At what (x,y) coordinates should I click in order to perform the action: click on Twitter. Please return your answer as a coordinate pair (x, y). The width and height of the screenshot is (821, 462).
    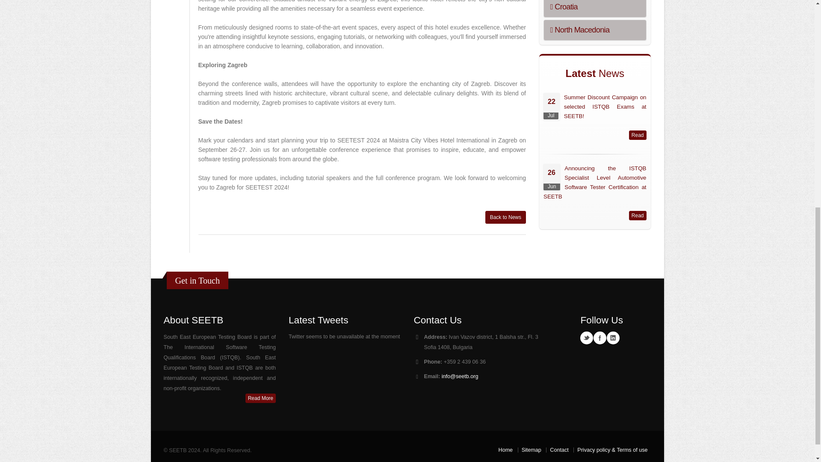
    Looking at the image, I should click on (587, 338).